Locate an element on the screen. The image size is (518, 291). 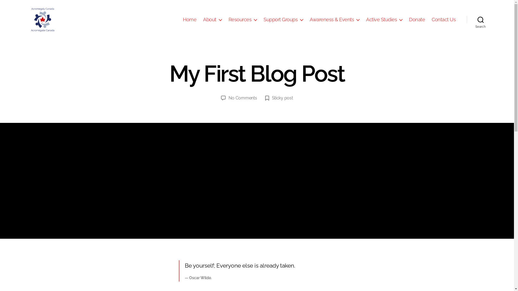
Donate is located at coordinates (417, 20).